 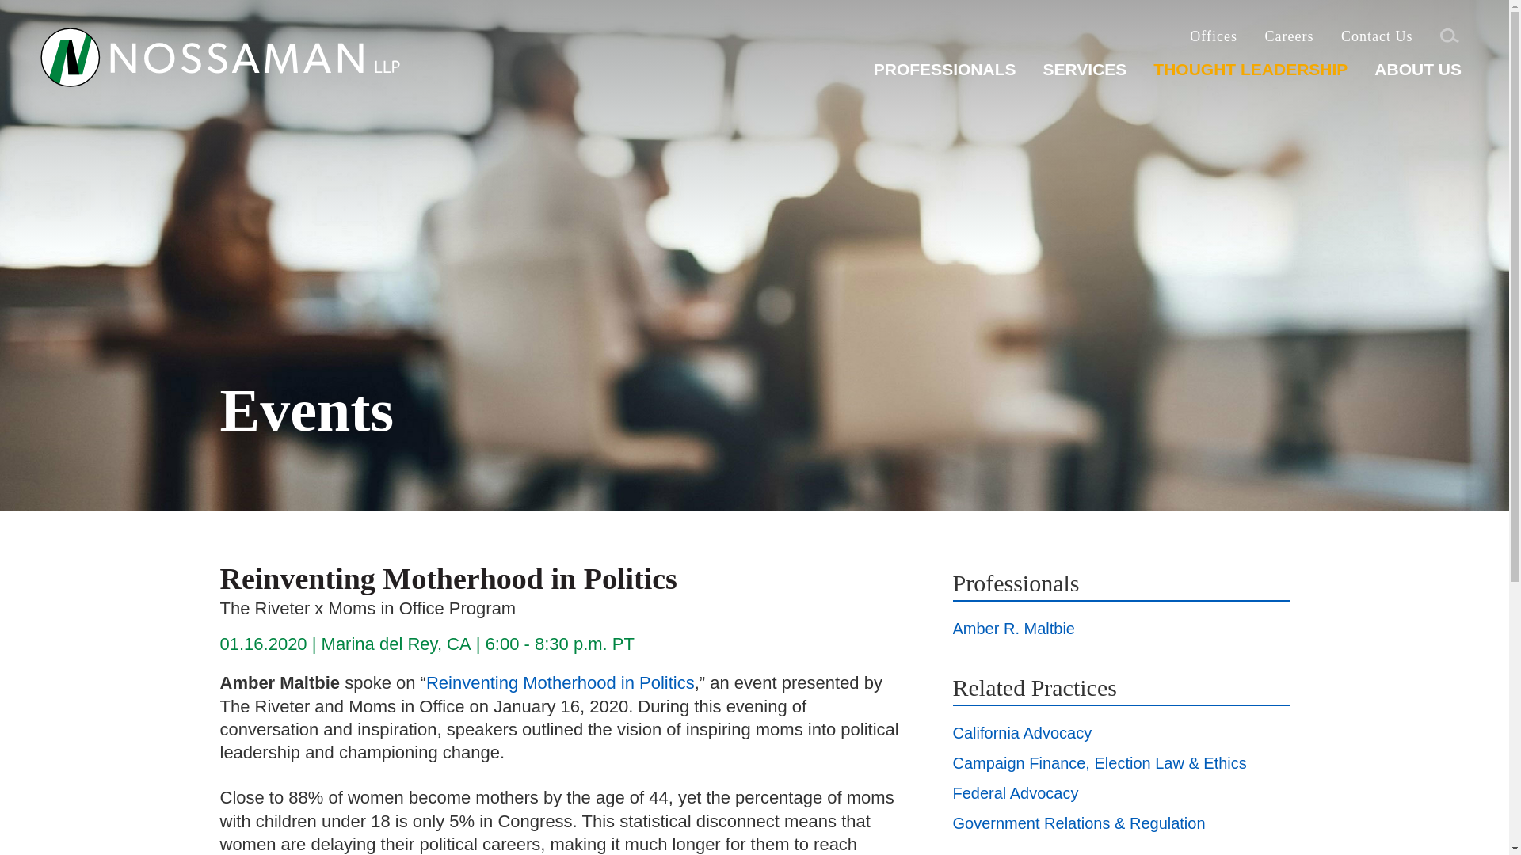 What do you see at coordinates (1015, 304) in the screenshot?
I see `Federal Advocacy` at bounding box center [1015, 304].